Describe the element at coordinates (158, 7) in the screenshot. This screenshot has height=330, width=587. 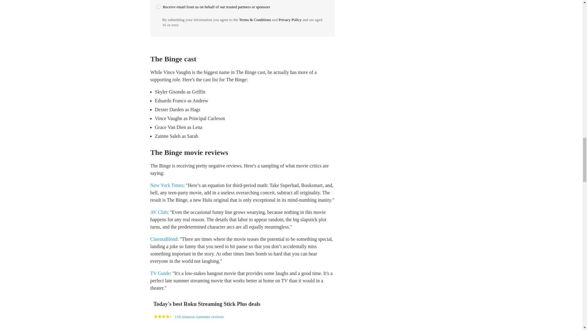
I see `on` at that location.